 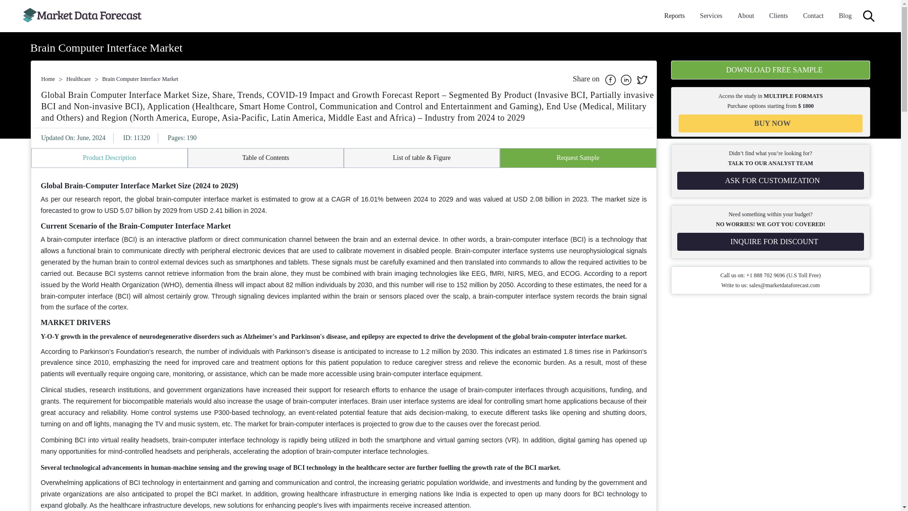 What do you see at coordinates (140, 79) in the screenshot?
I see `Brain Computer Interface Market` at bounding box center [140, 79].